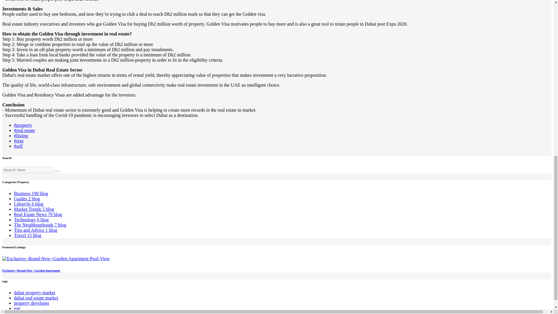 Image resolution: width=558 pixels, height=314 pixels. I want to click on Real Estate News 79 blog, so click(38, 215).